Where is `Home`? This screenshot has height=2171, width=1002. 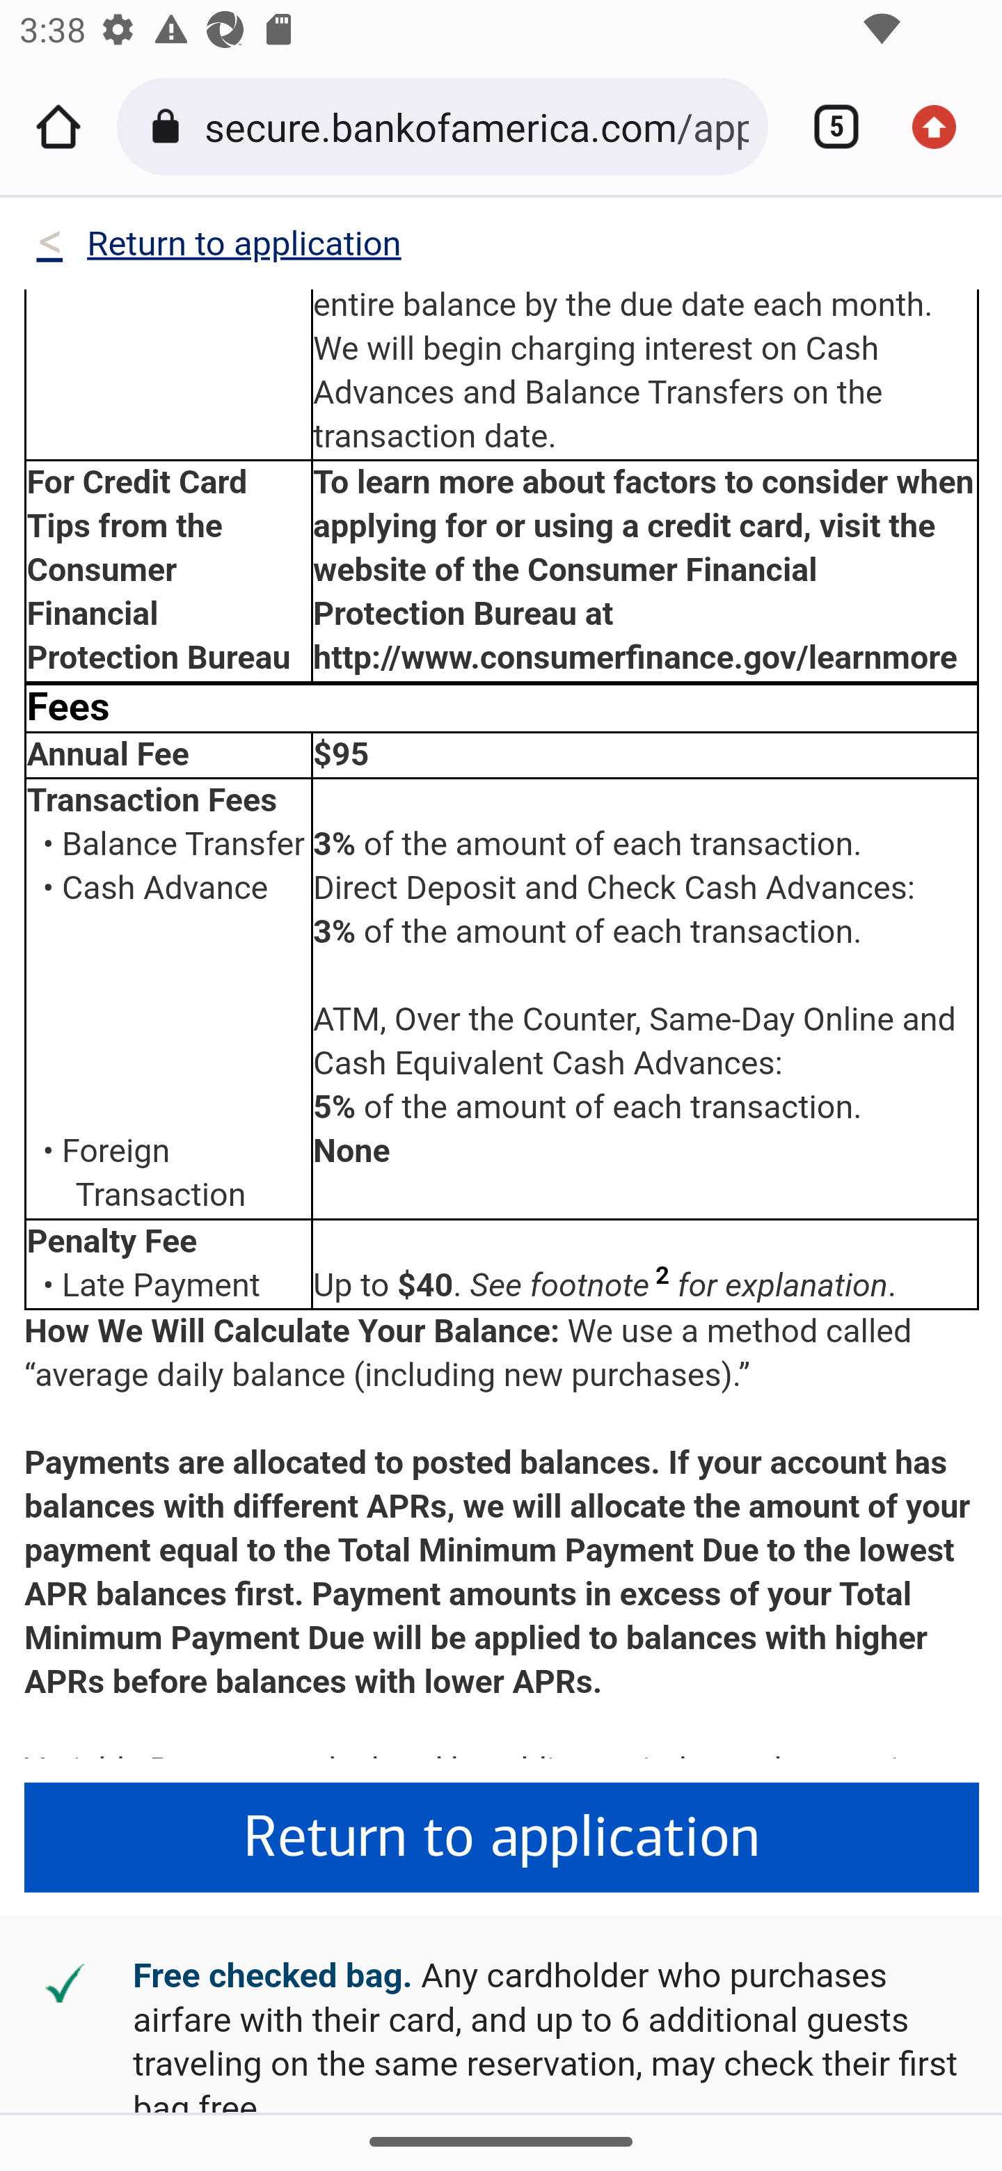
Home is located at coordinates (58, 127).